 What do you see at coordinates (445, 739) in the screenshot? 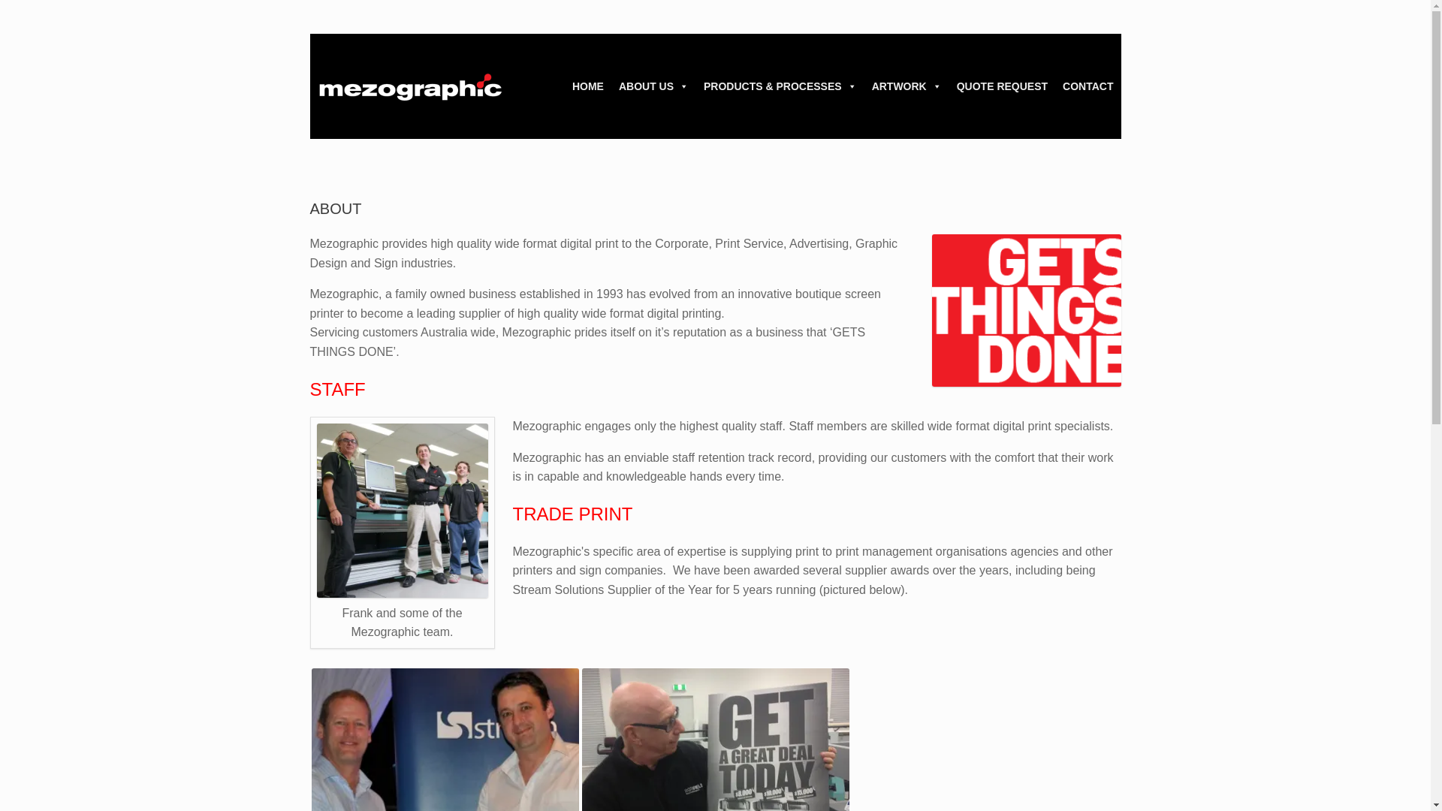
I see `MezographicAward` at bounding box center [445, 739].